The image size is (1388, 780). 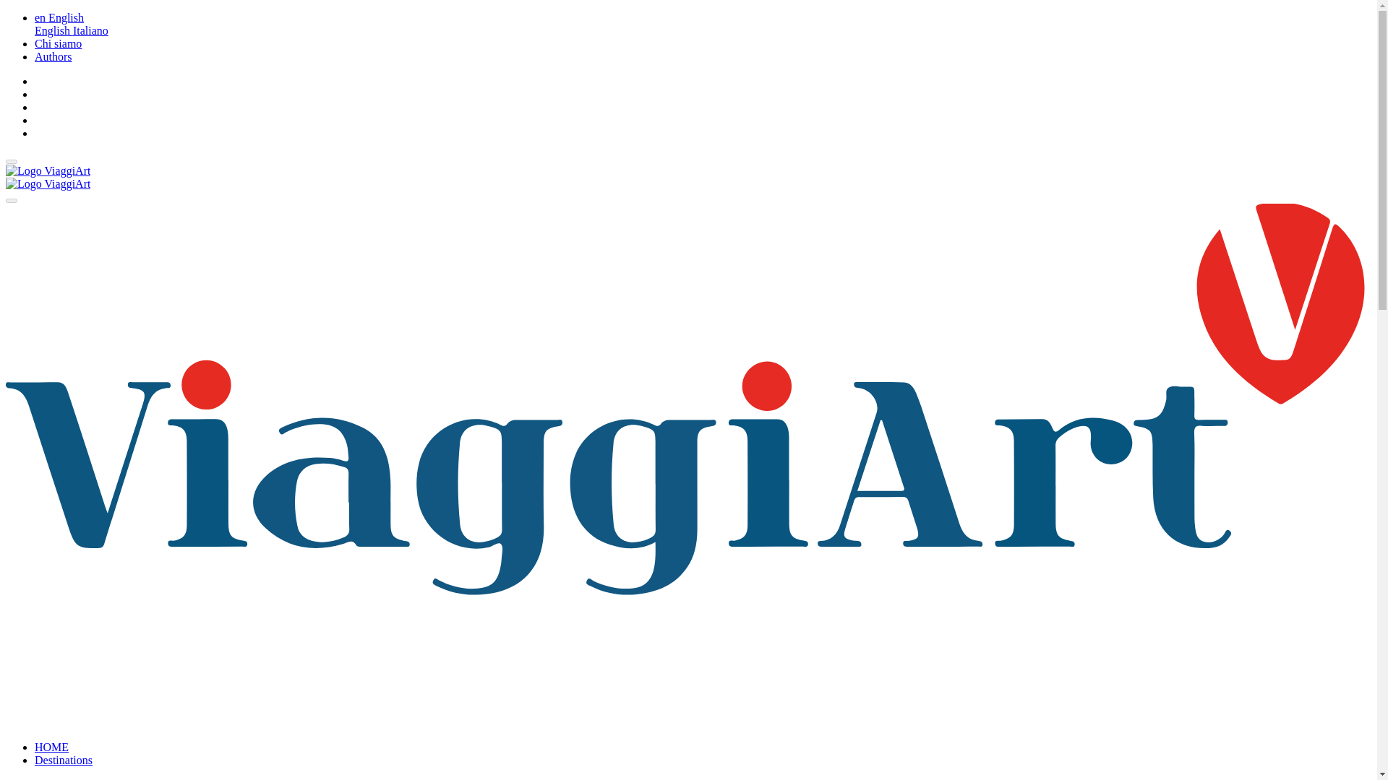 I want to click on ViaggiArt, so click(x=48, y=170).